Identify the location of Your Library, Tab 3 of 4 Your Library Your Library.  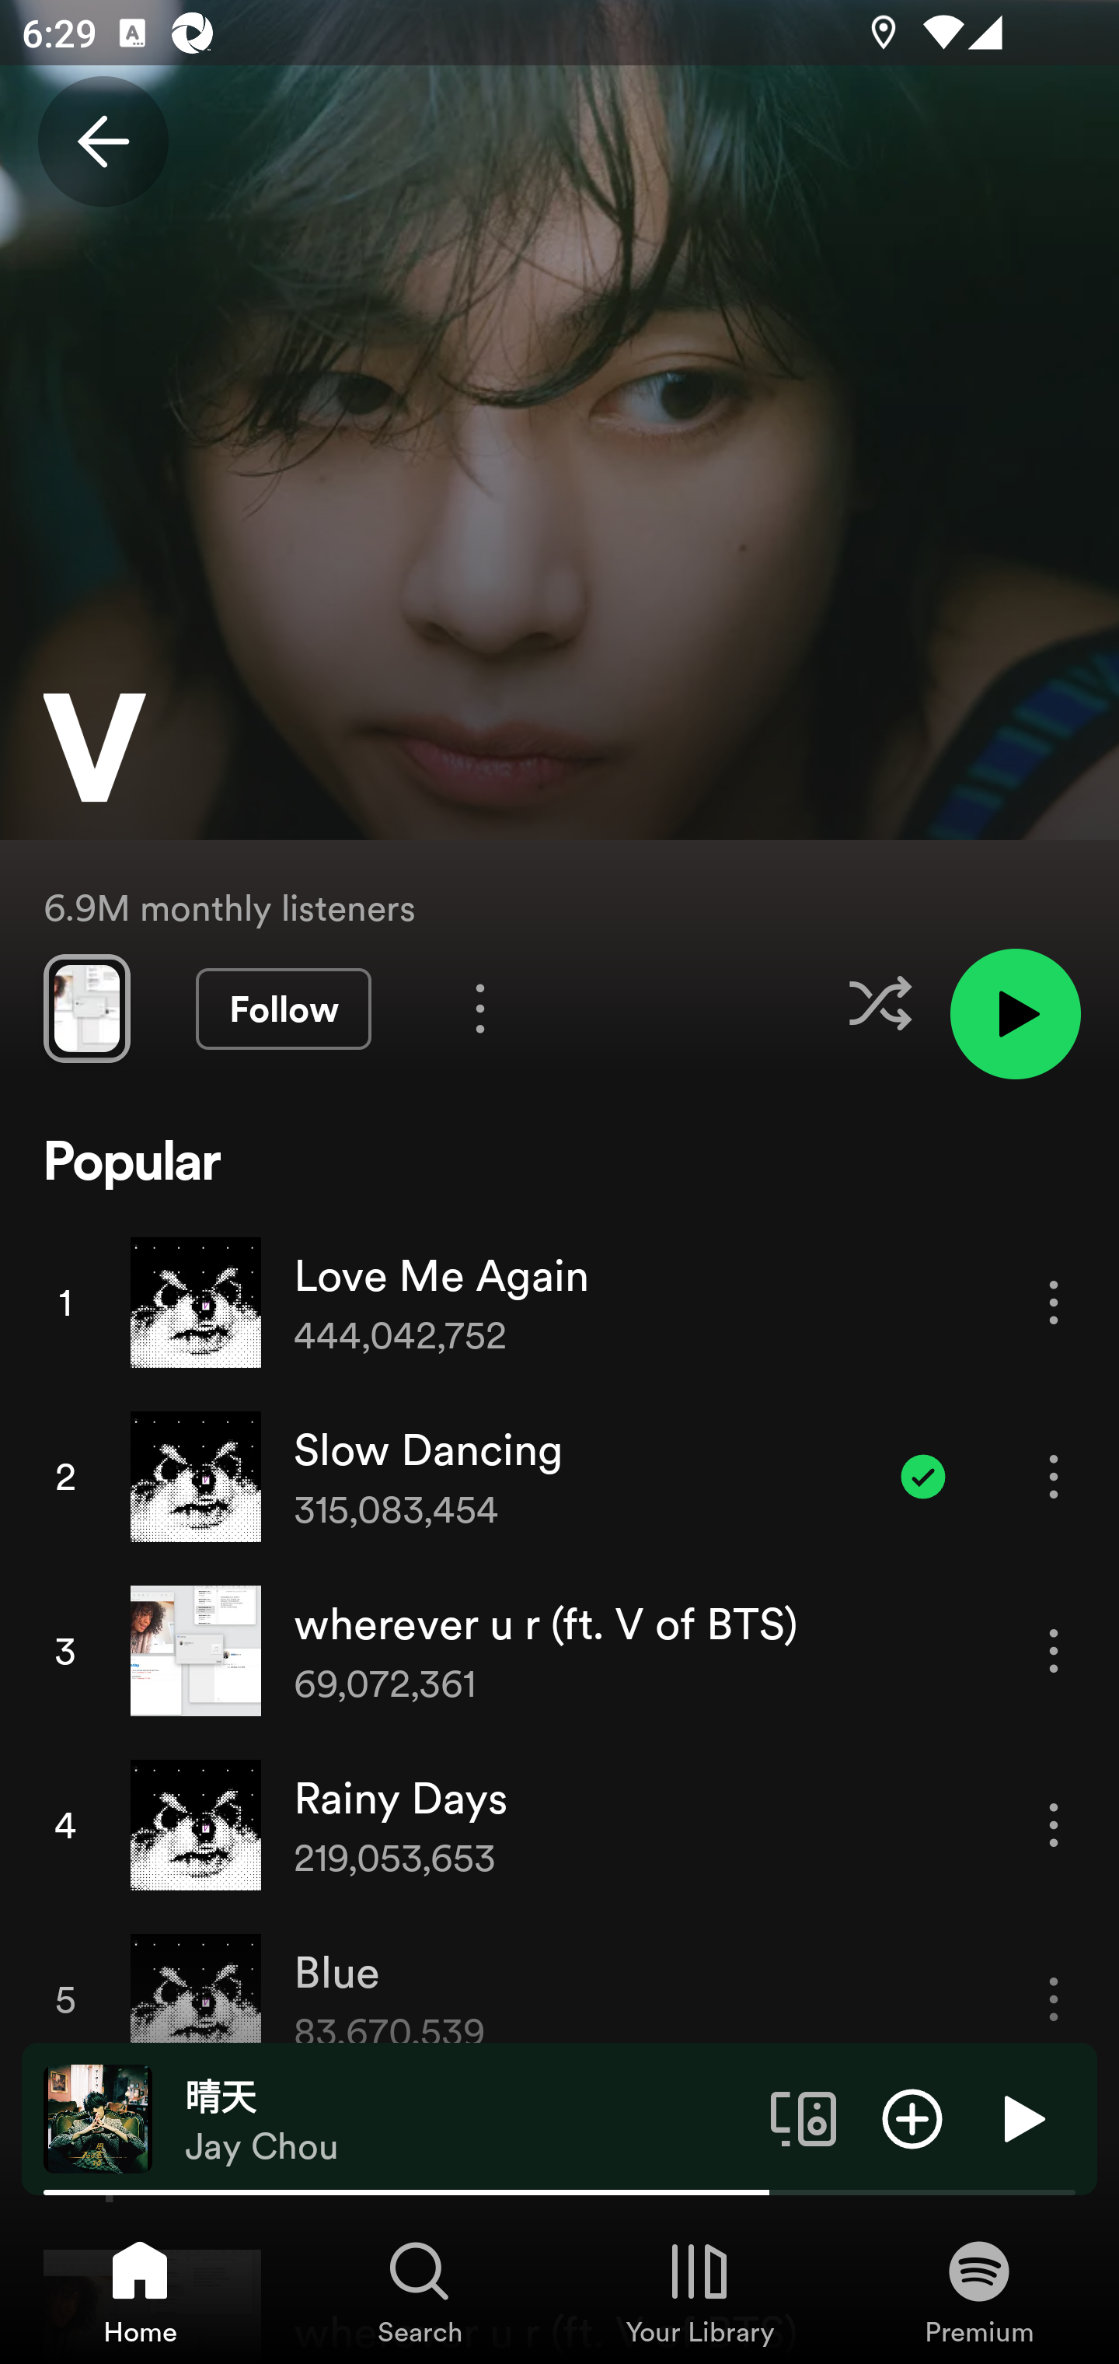
(699, 2291).